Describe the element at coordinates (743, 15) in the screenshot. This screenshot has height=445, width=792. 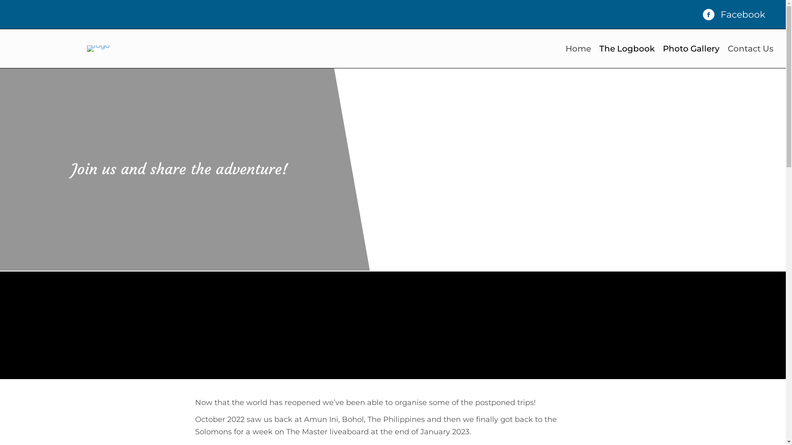
I see `Facebook` at that location.